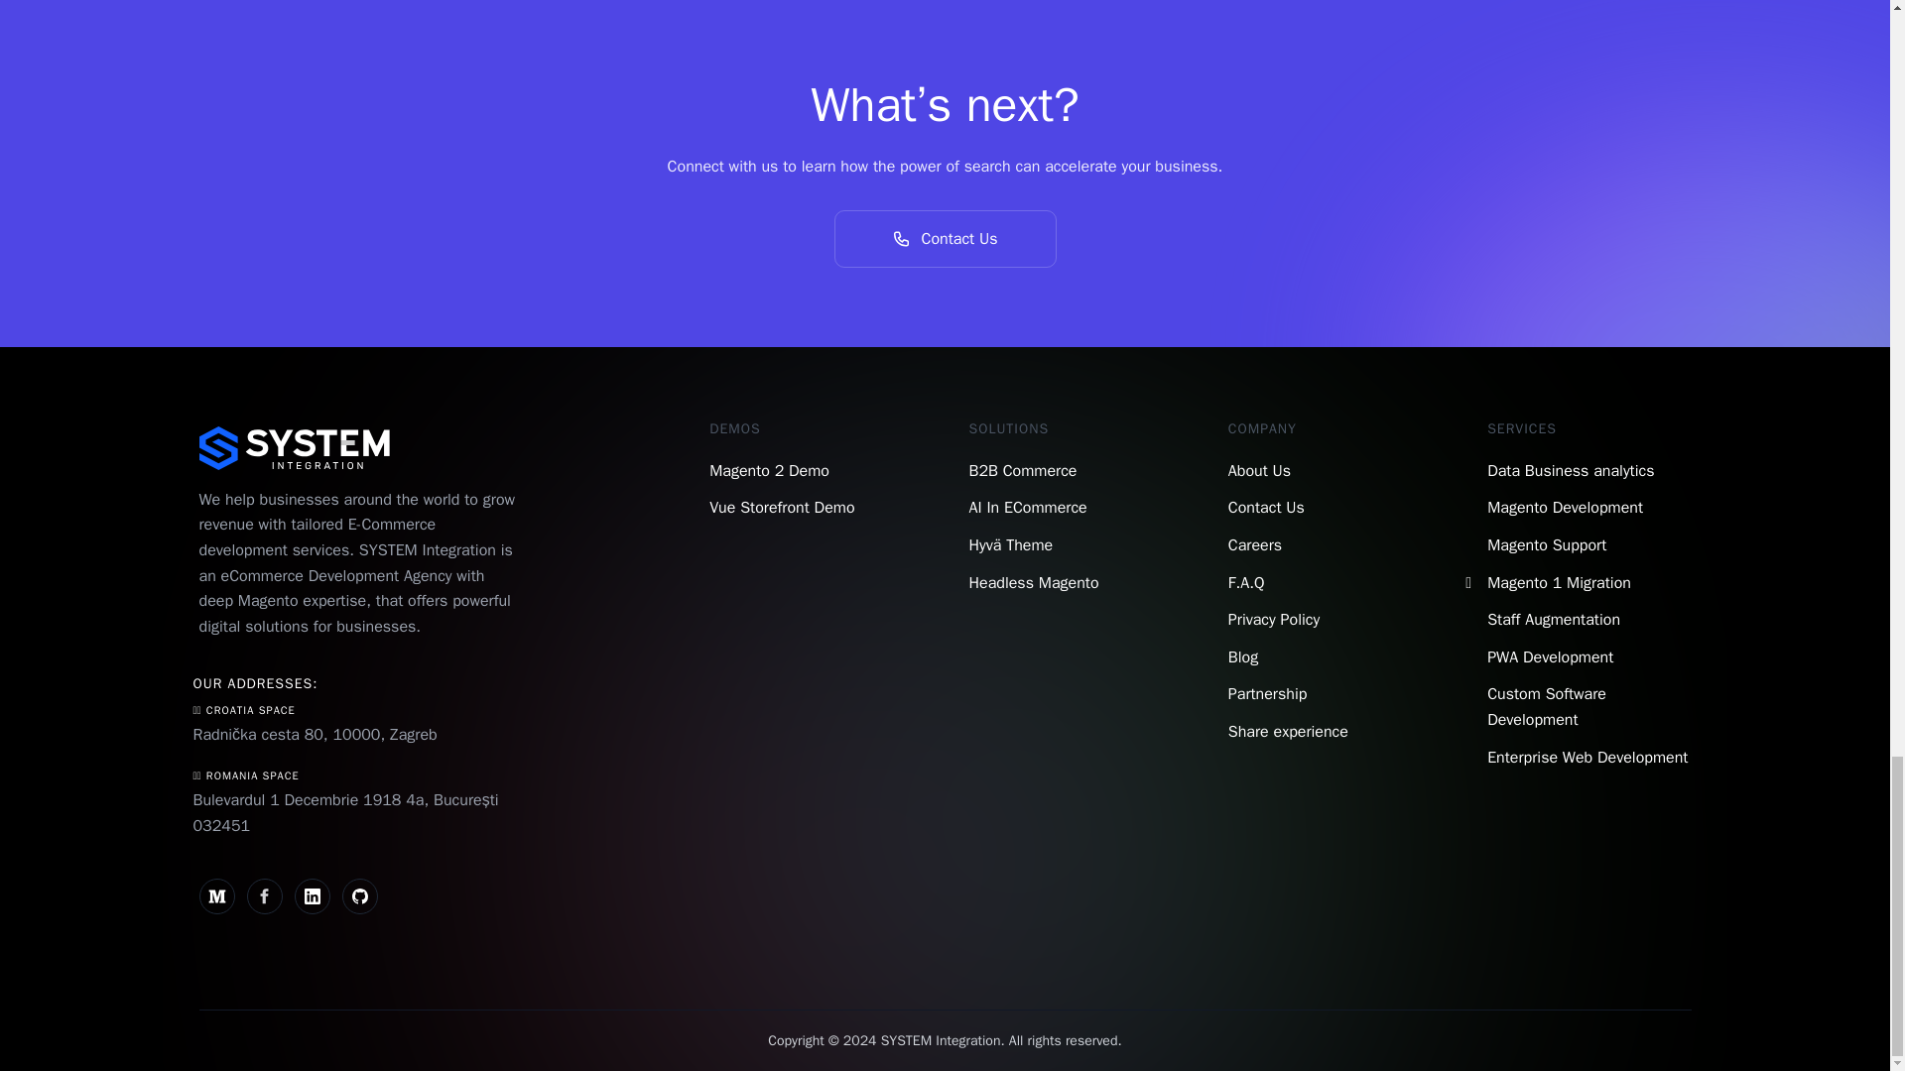 The width and height of the screenshot is (1905, 1071). What do you see at coordinates (1255, 545) in the screenshot?
I see `Careers` at bounding box center [1255, 545].